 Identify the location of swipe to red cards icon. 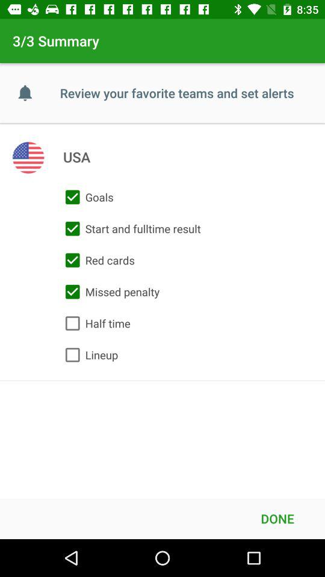
(97, 260).